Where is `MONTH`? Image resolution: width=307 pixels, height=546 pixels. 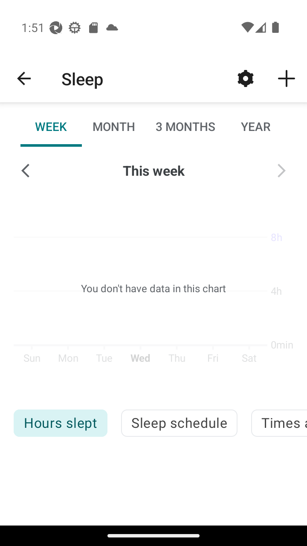 MONTH is located at coordinates (113, 126).